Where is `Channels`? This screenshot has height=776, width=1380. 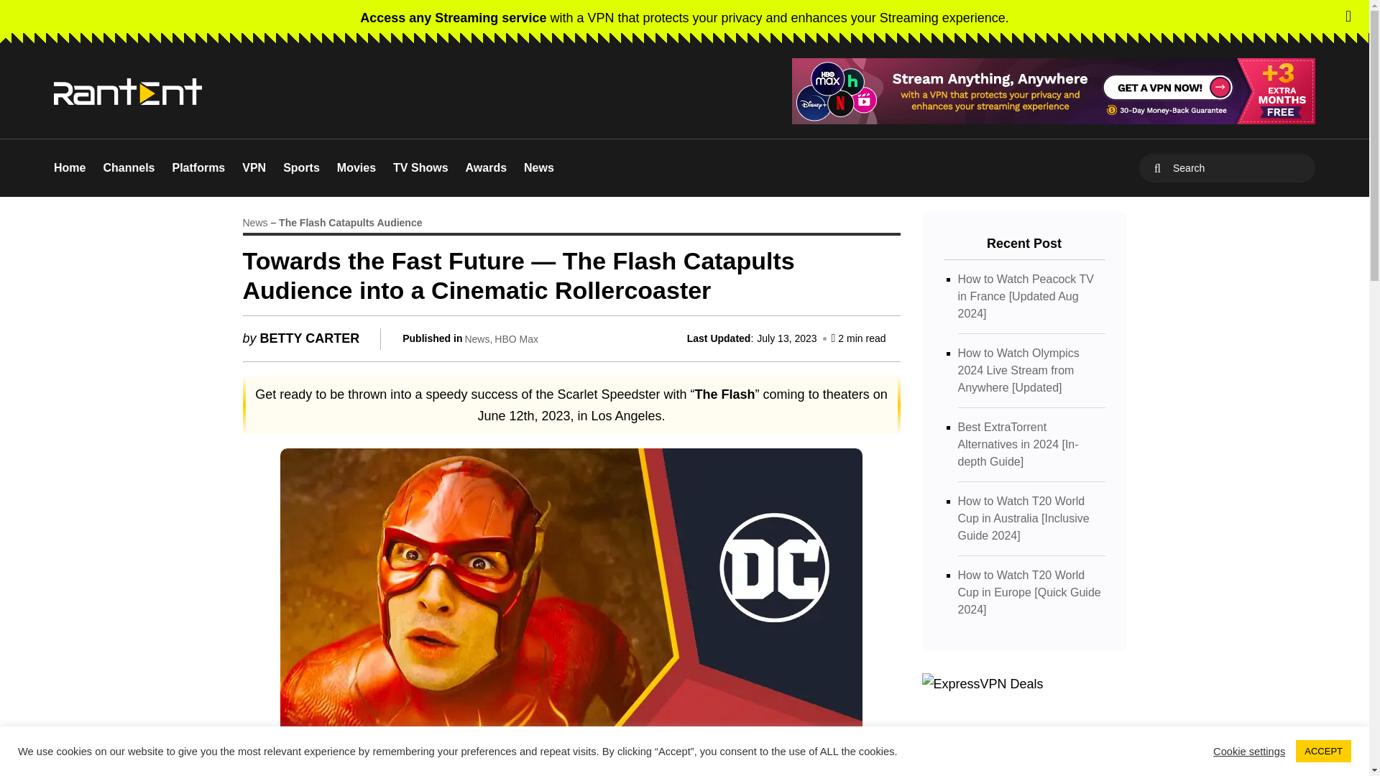 Channels is located at coordinates (128, 168).